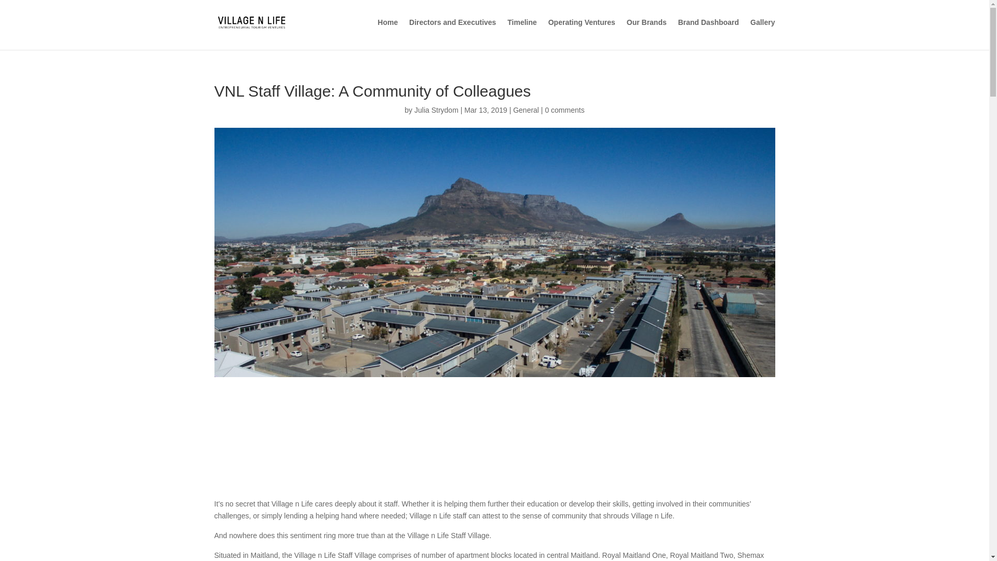  I want to click on Our Brands, so click(647, 31).